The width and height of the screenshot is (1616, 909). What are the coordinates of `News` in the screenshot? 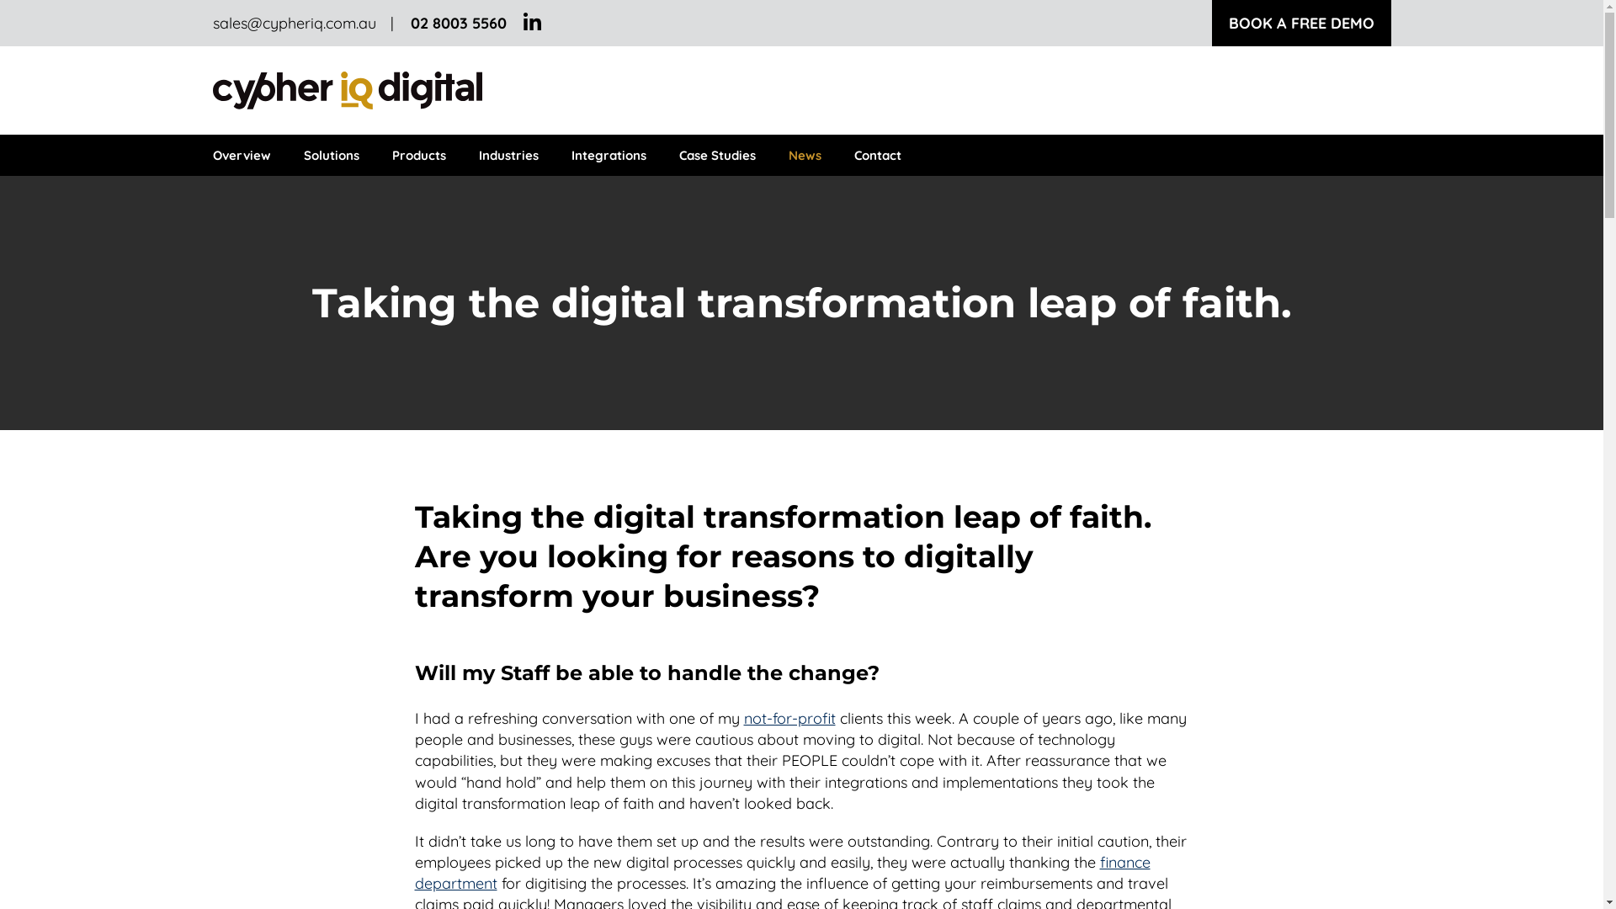 It's located at (805, 155).